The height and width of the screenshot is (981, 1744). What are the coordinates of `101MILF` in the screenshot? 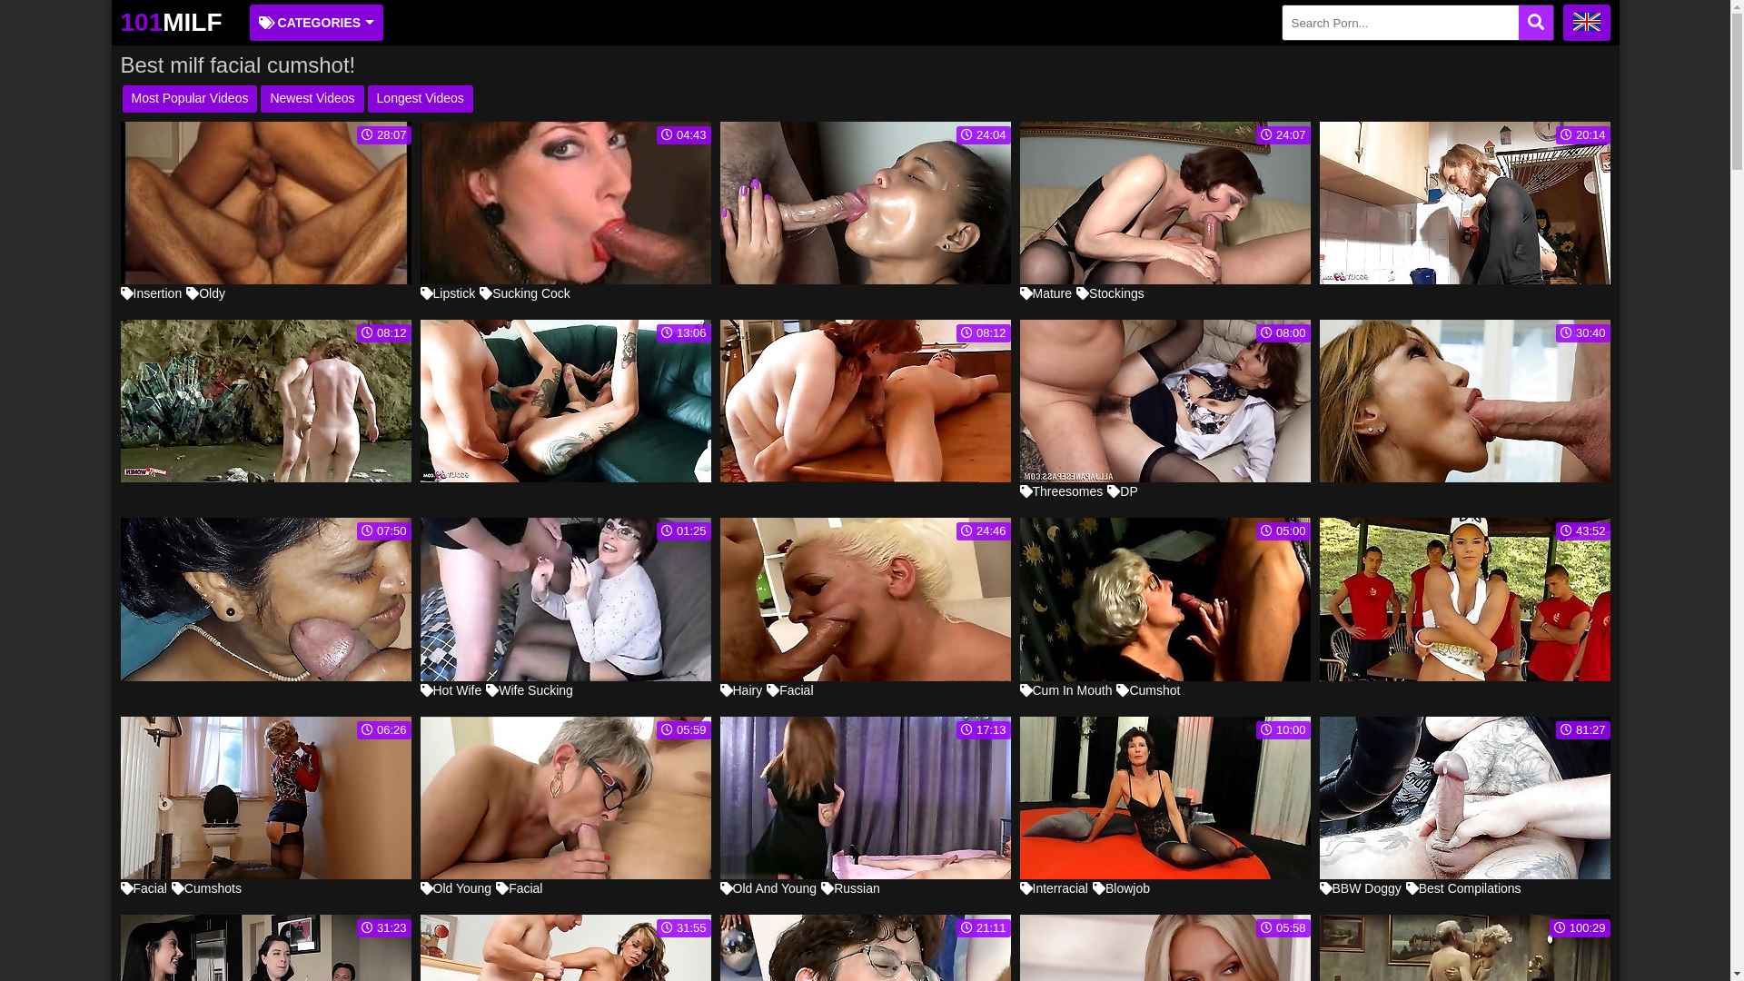 It's located at (171, 23).